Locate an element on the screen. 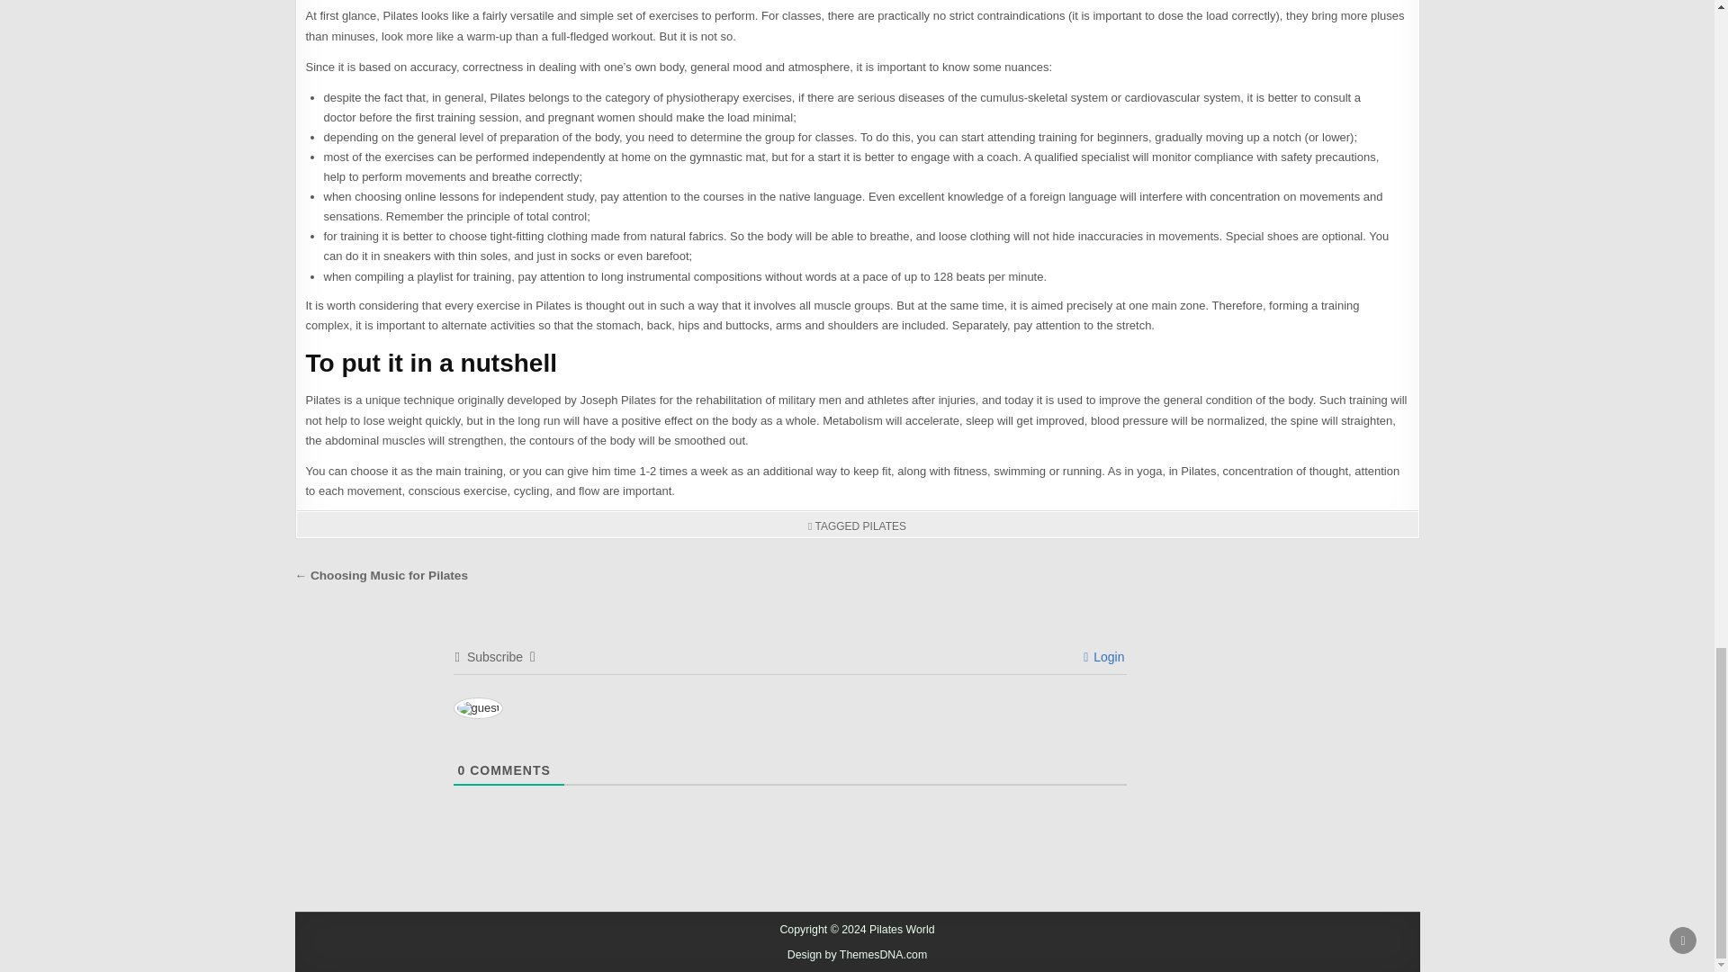  Login is located at coordinates (1103, 657).